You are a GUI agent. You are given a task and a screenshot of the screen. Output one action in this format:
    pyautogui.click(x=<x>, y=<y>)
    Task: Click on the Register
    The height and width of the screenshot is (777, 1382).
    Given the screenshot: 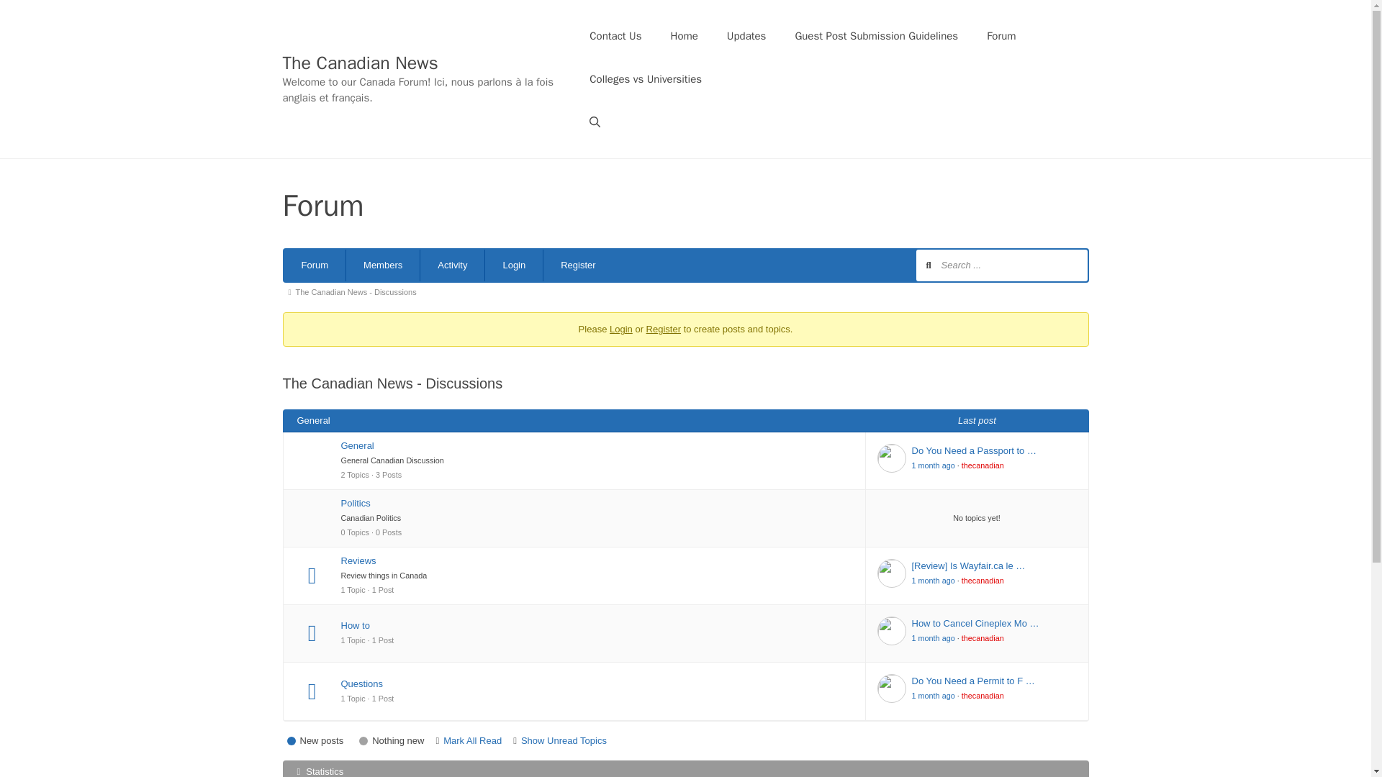 What is the action you would take?
    pyautogui.click(x=664, y=330)
    